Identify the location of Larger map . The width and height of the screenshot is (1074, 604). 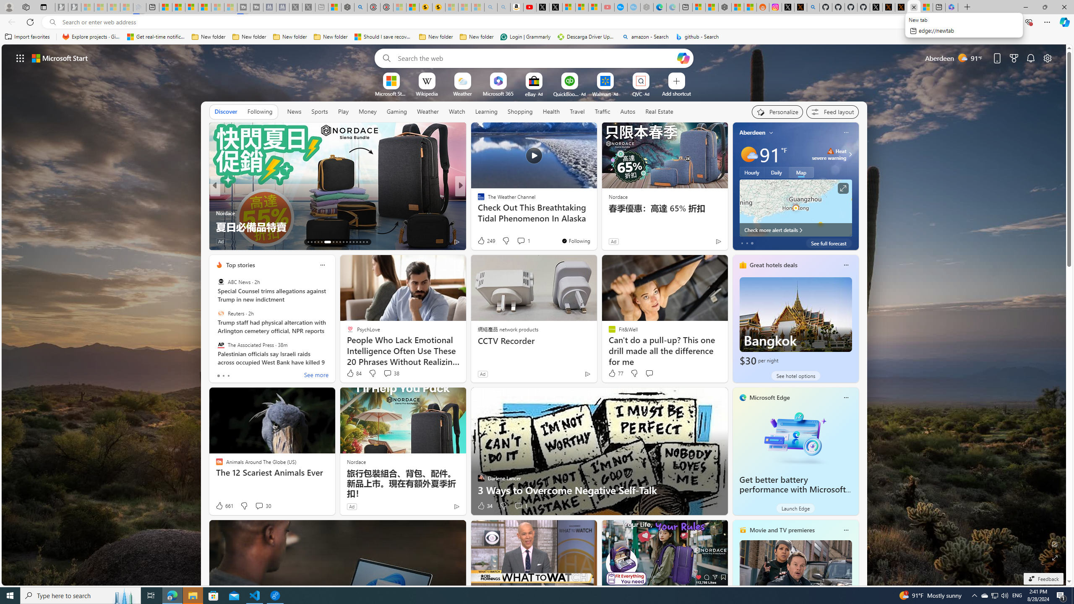
(795, 208).